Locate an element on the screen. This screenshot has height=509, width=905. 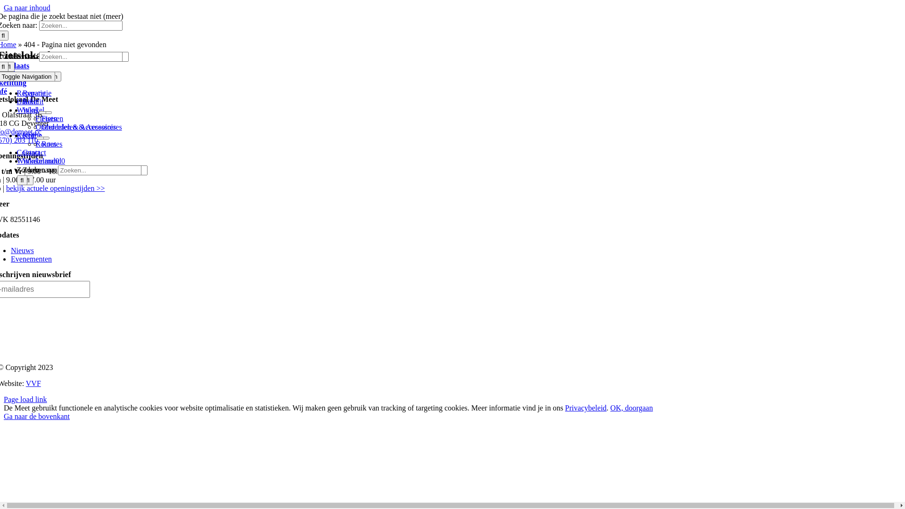
Routes is located at coordinates (52, 144).